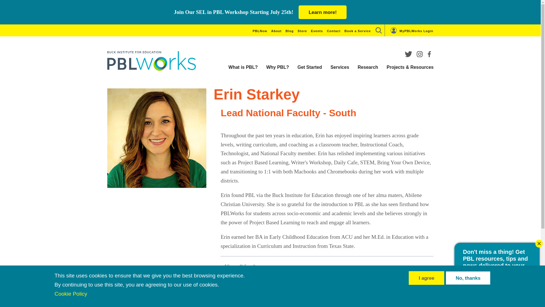 This screenshot has height=307, width=545. I want to click on Learn more!, so click(322, 12).